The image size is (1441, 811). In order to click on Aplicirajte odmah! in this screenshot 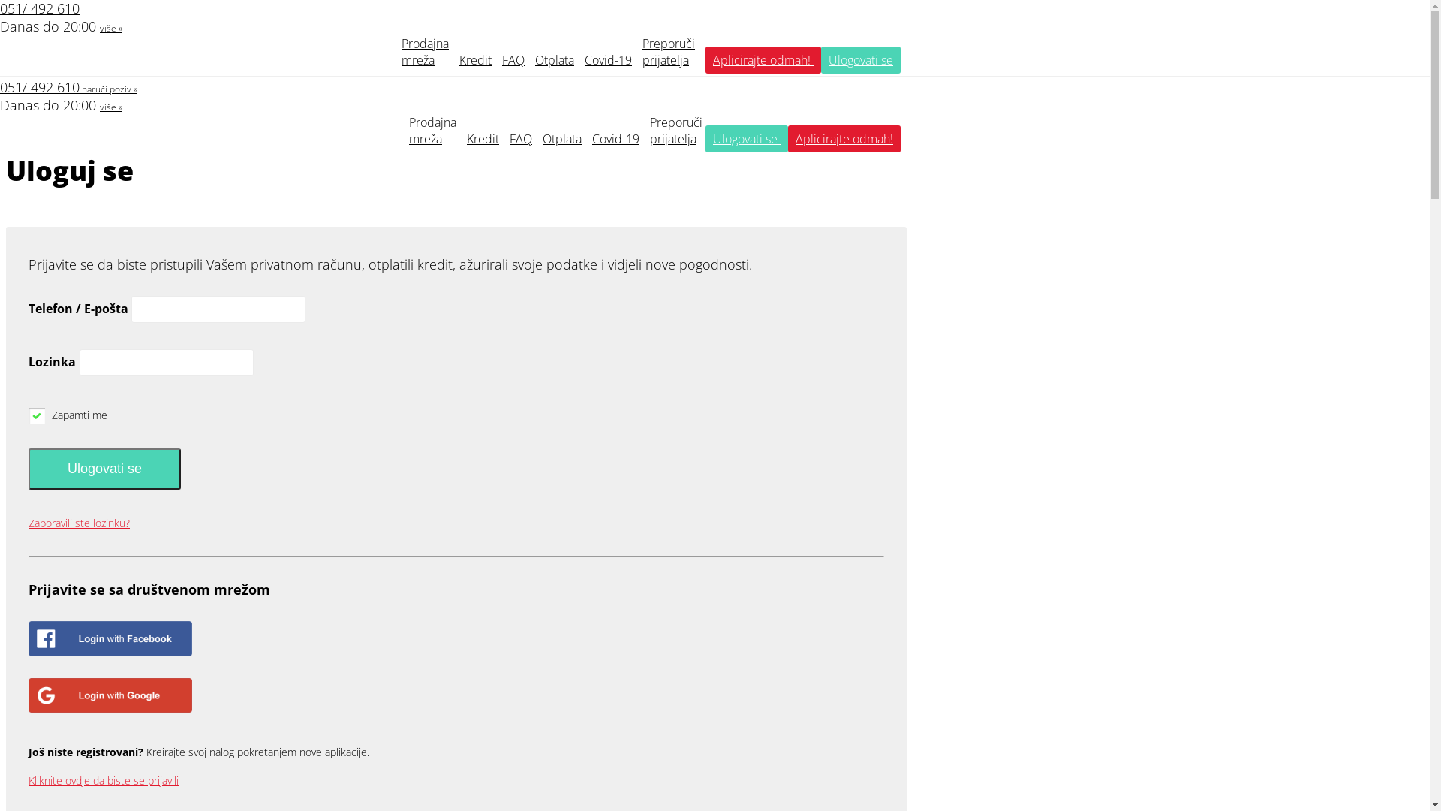, I will do `click(844, 139)`.